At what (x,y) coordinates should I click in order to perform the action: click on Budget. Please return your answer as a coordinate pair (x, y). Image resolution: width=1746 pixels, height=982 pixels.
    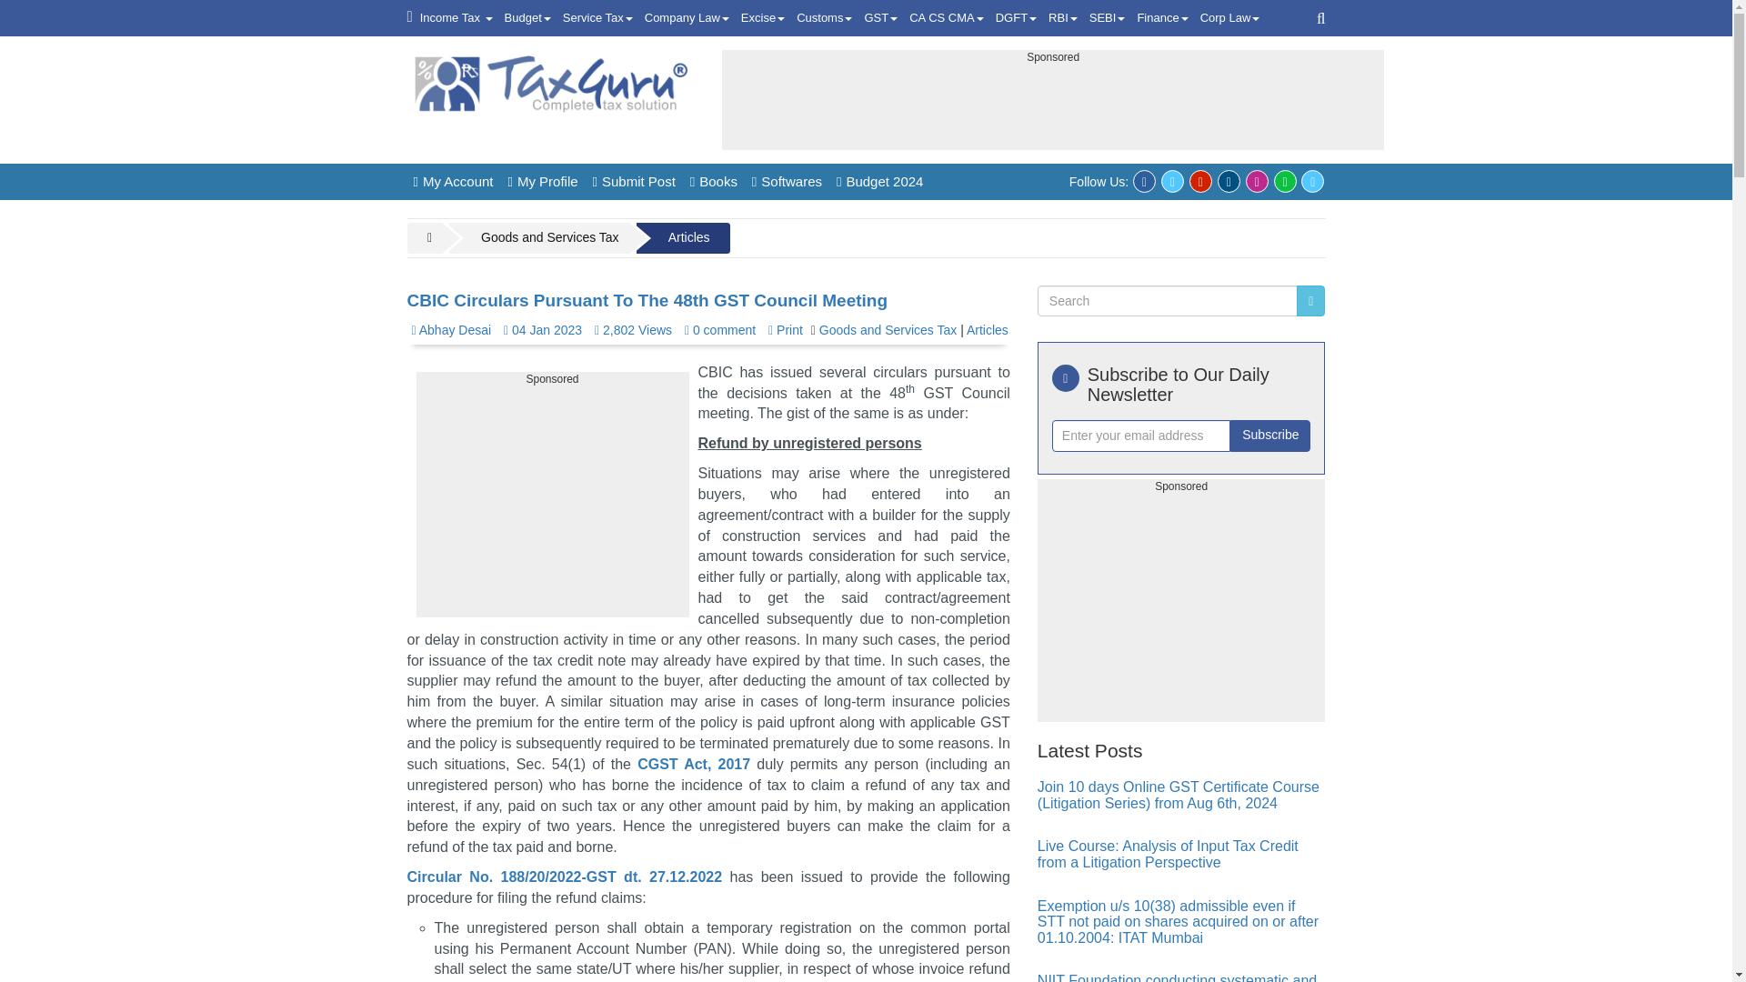
    Looking at the image, I should click on (527, 18).